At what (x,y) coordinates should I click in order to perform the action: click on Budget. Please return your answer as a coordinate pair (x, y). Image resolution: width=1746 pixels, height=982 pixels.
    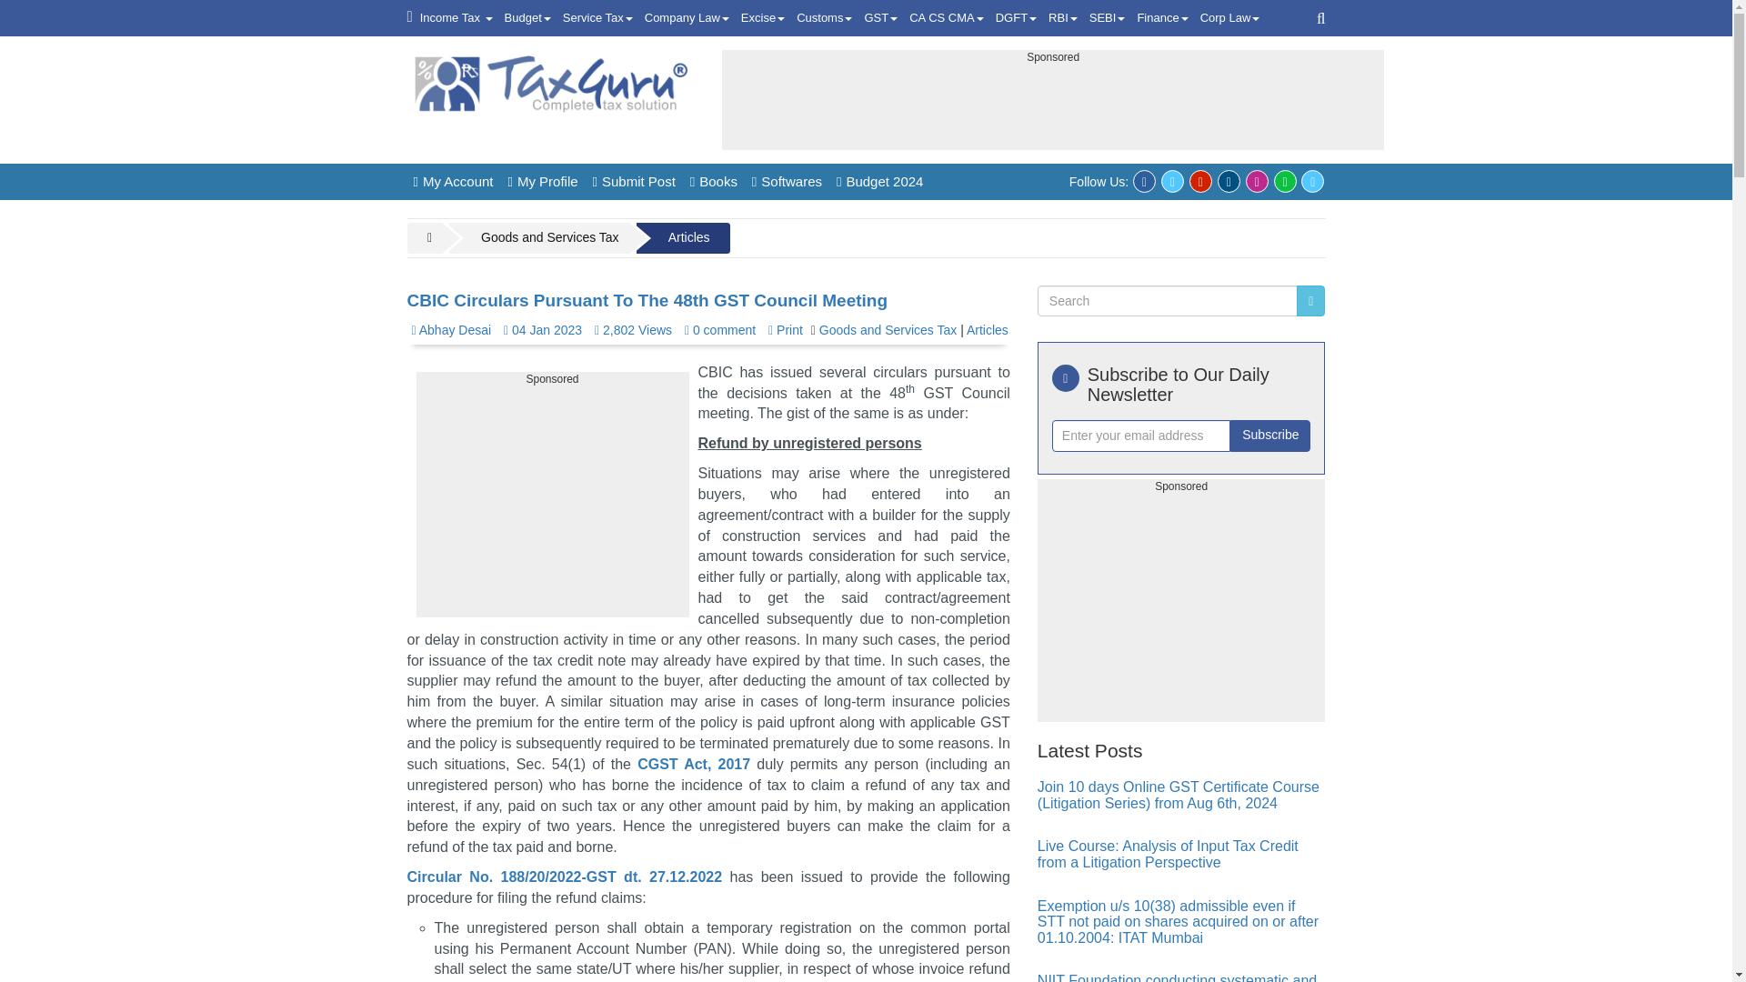
    Looking at the image, I should click on (527, 18).